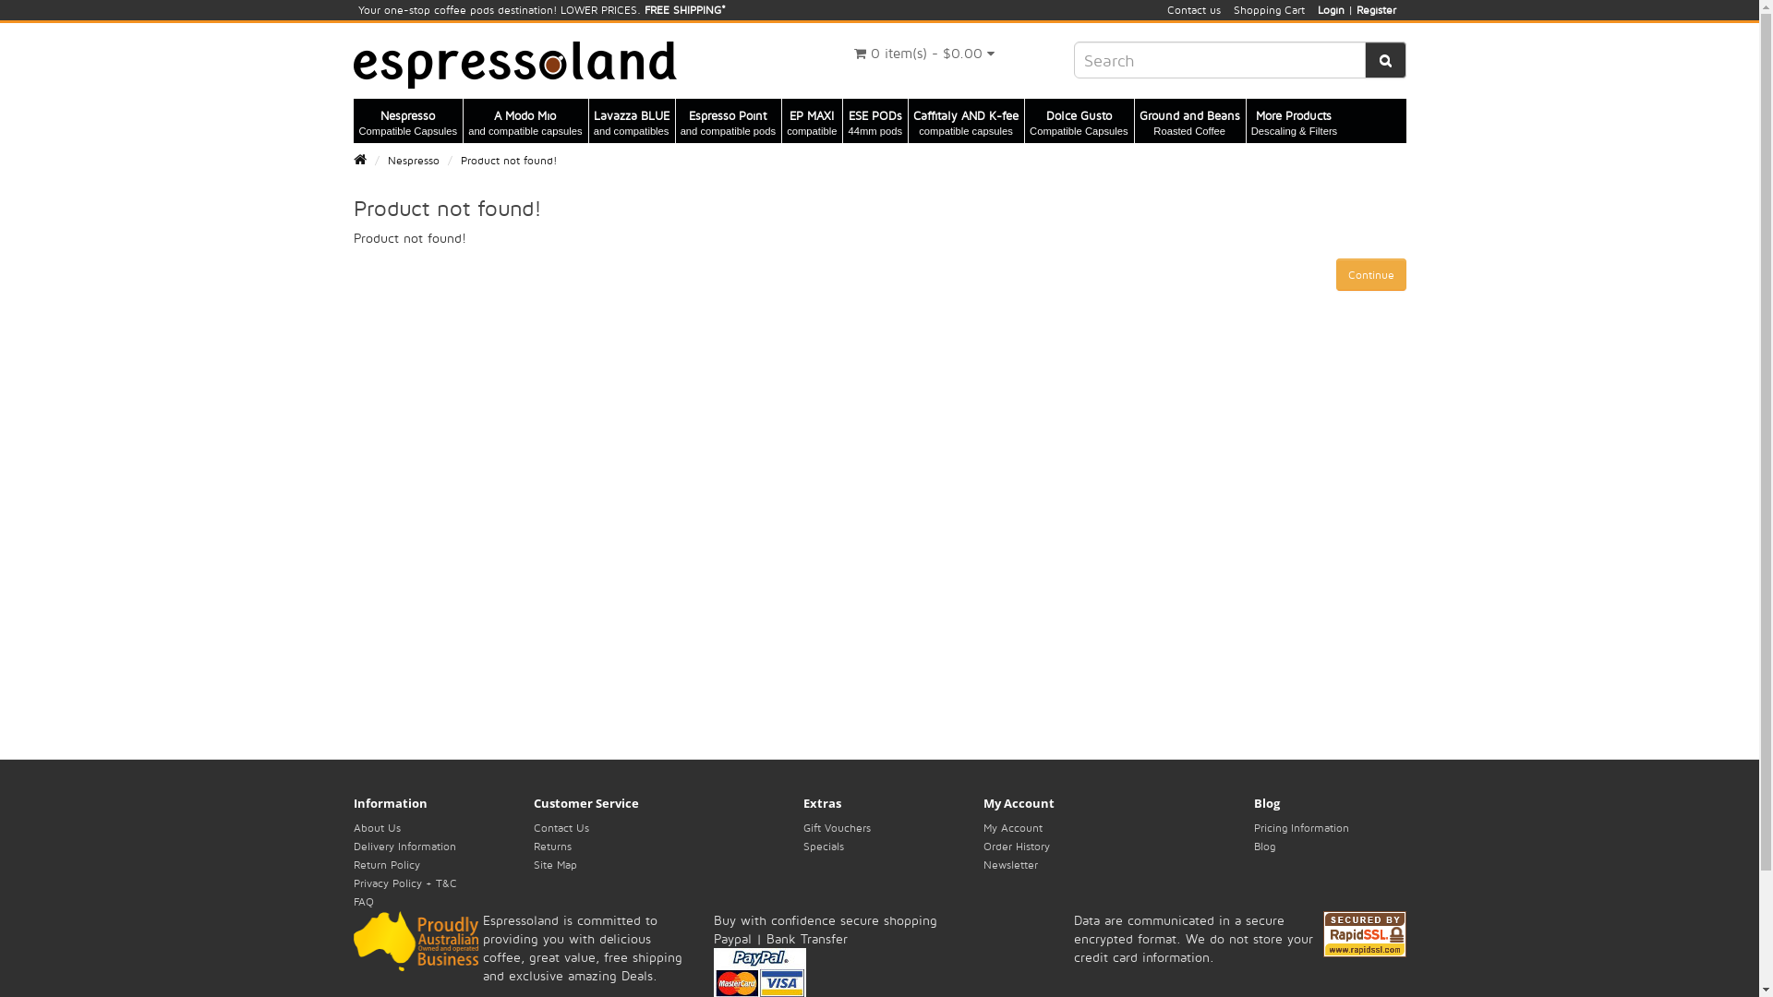 This screenshot has width=1773, height=997. I want to click on My Account, so click(1013, 827).